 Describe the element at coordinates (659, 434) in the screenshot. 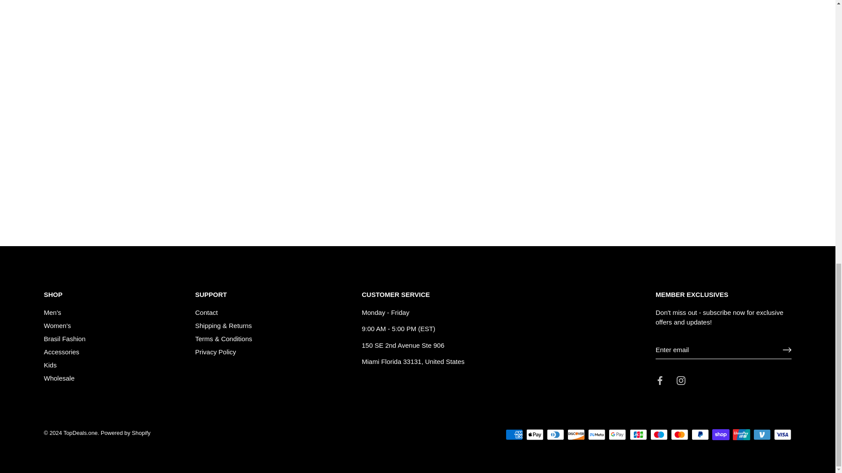

I see `Maestro` at that location.